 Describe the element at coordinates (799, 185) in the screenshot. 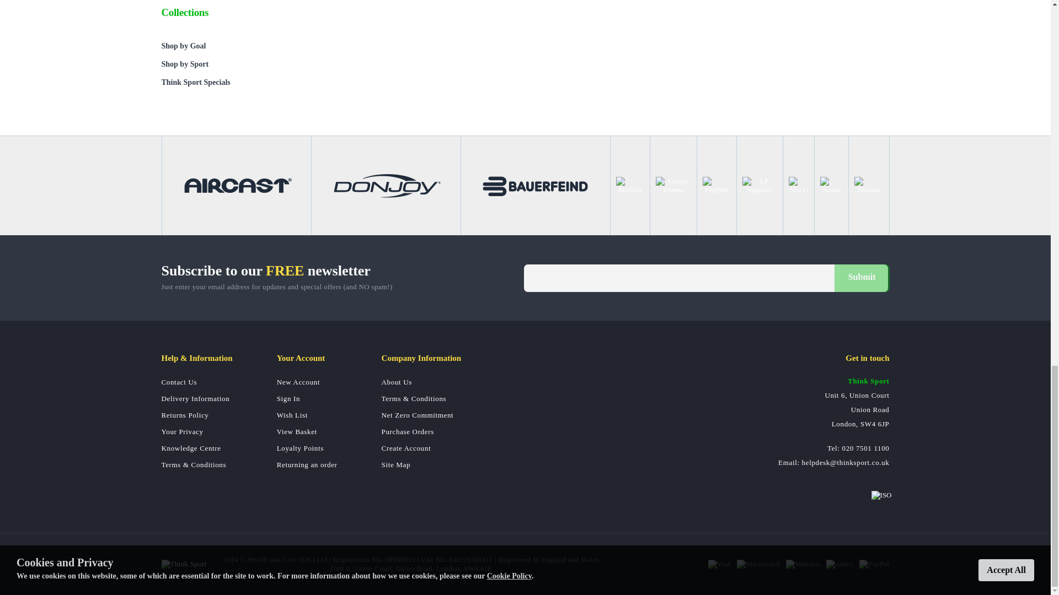

I see `Neo G` at that location.